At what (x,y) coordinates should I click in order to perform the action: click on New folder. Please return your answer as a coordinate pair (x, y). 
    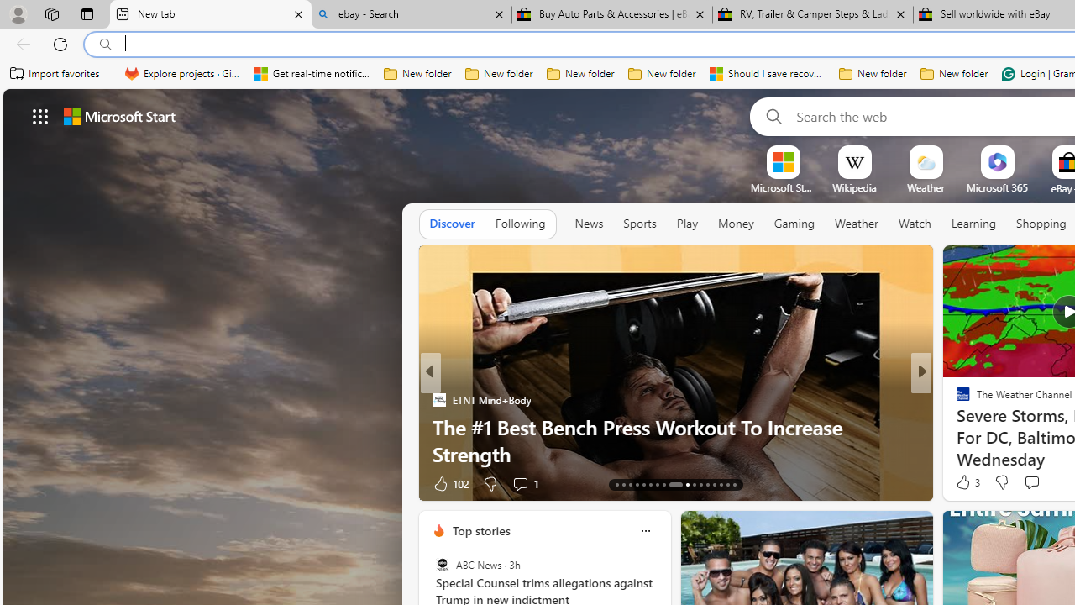
    Looking at the image, I should click on (954, 74).